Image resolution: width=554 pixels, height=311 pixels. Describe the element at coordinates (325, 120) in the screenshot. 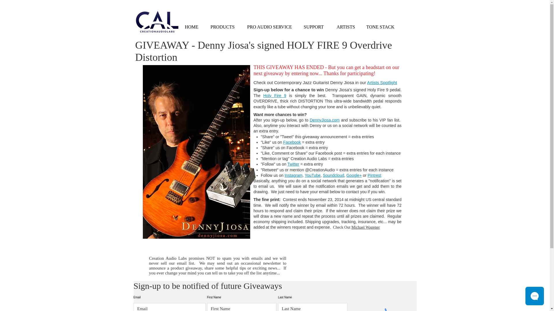

I see `DennyJiosa.com` at that location.